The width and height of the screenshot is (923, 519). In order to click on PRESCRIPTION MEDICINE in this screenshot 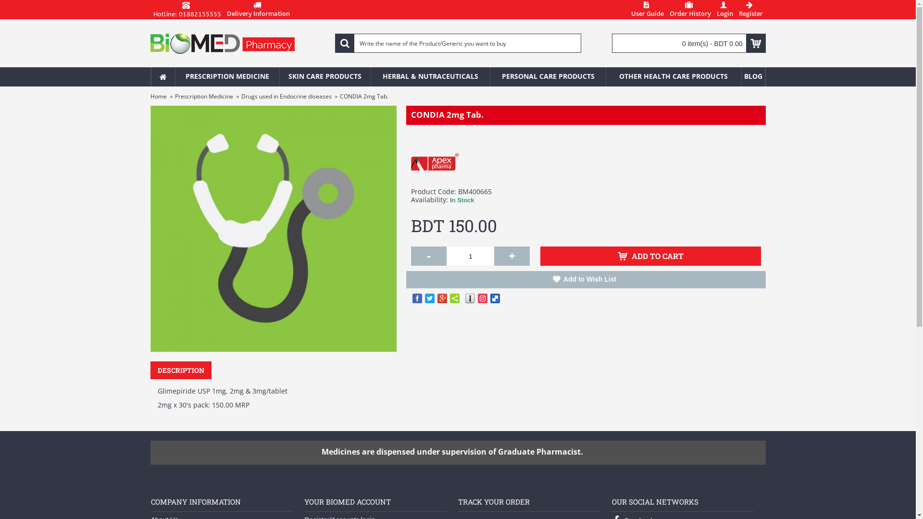, I will do `click(227, 77)`.